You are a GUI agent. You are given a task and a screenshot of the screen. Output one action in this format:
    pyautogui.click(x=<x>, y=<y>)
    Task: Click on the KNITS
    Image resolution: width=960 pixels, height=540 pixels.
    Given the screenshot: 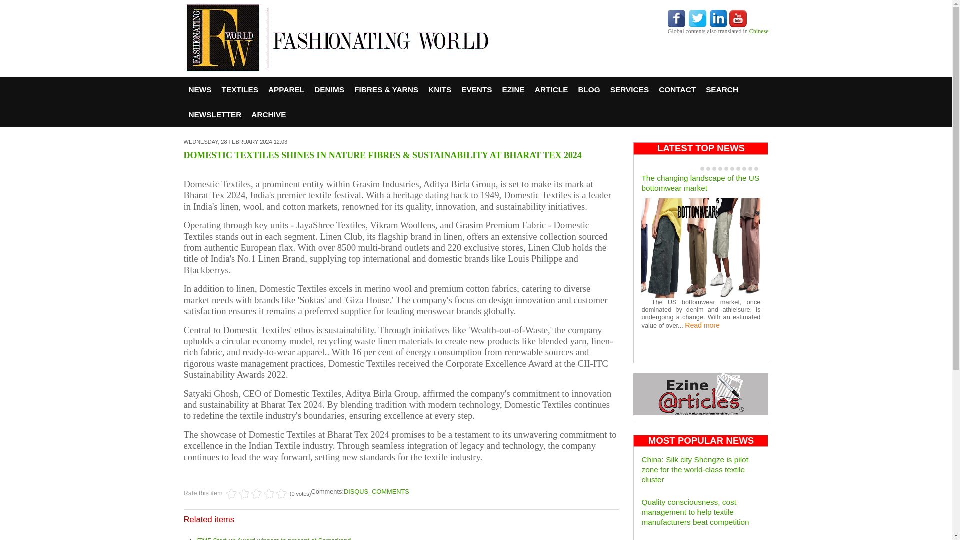 What is the action you would take?
    pyautogui.click(x=440, y=90)
    